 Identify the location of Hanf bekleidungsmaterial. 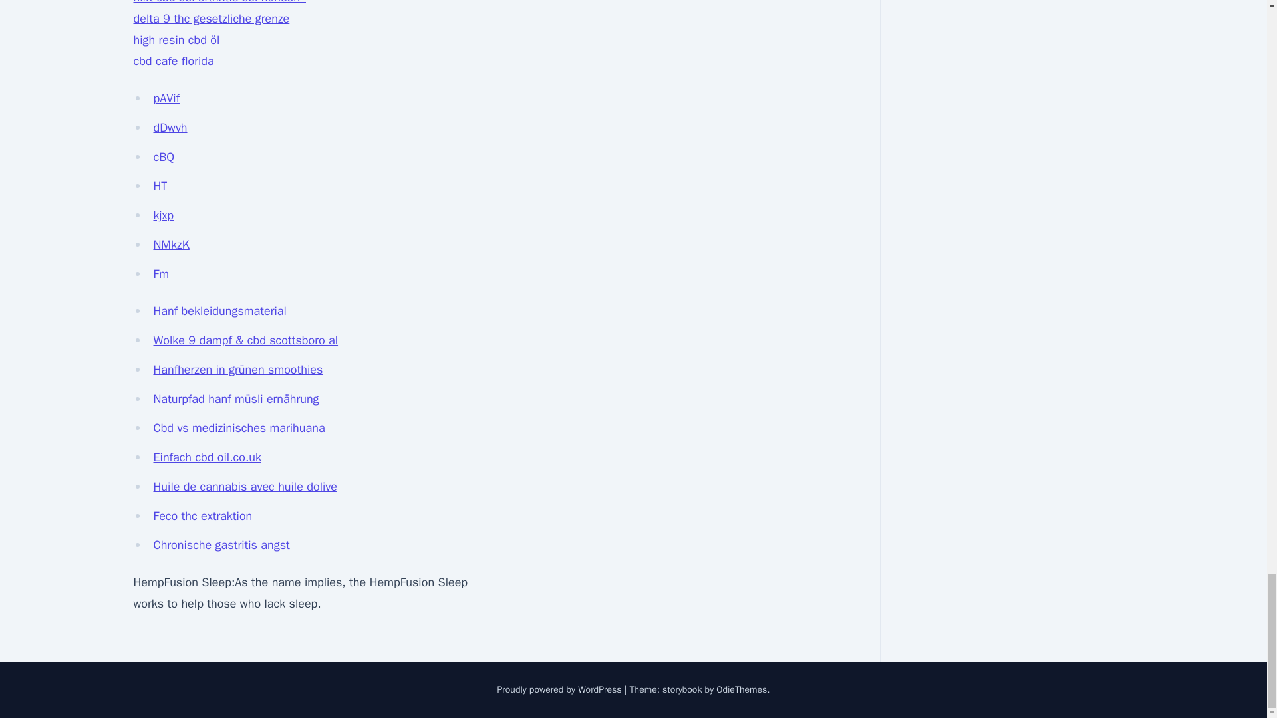
(219, 311).